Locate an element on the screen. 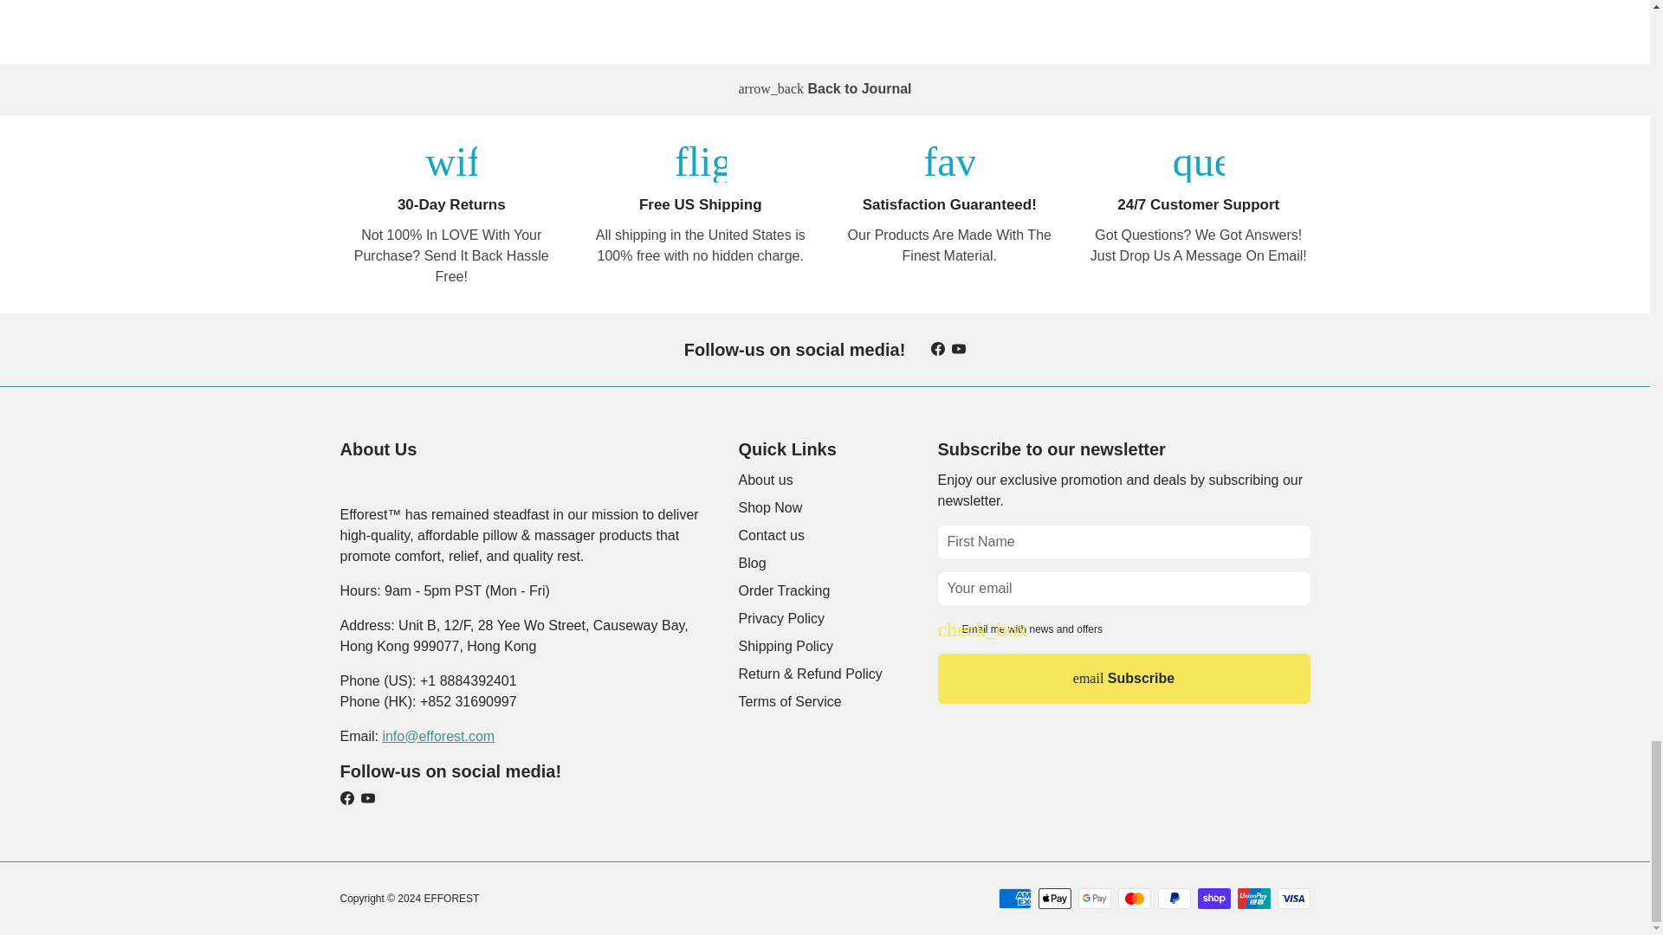 The image size is (1663, 935). PayPal is located at coordinates (1174, 897).